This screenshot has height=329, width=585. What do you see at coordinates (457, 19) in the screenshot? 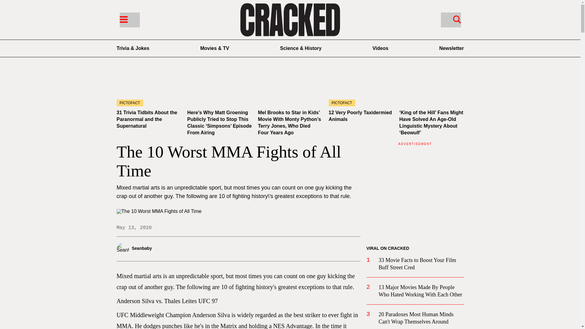
I see `Search` at bounding box center [457, 19].